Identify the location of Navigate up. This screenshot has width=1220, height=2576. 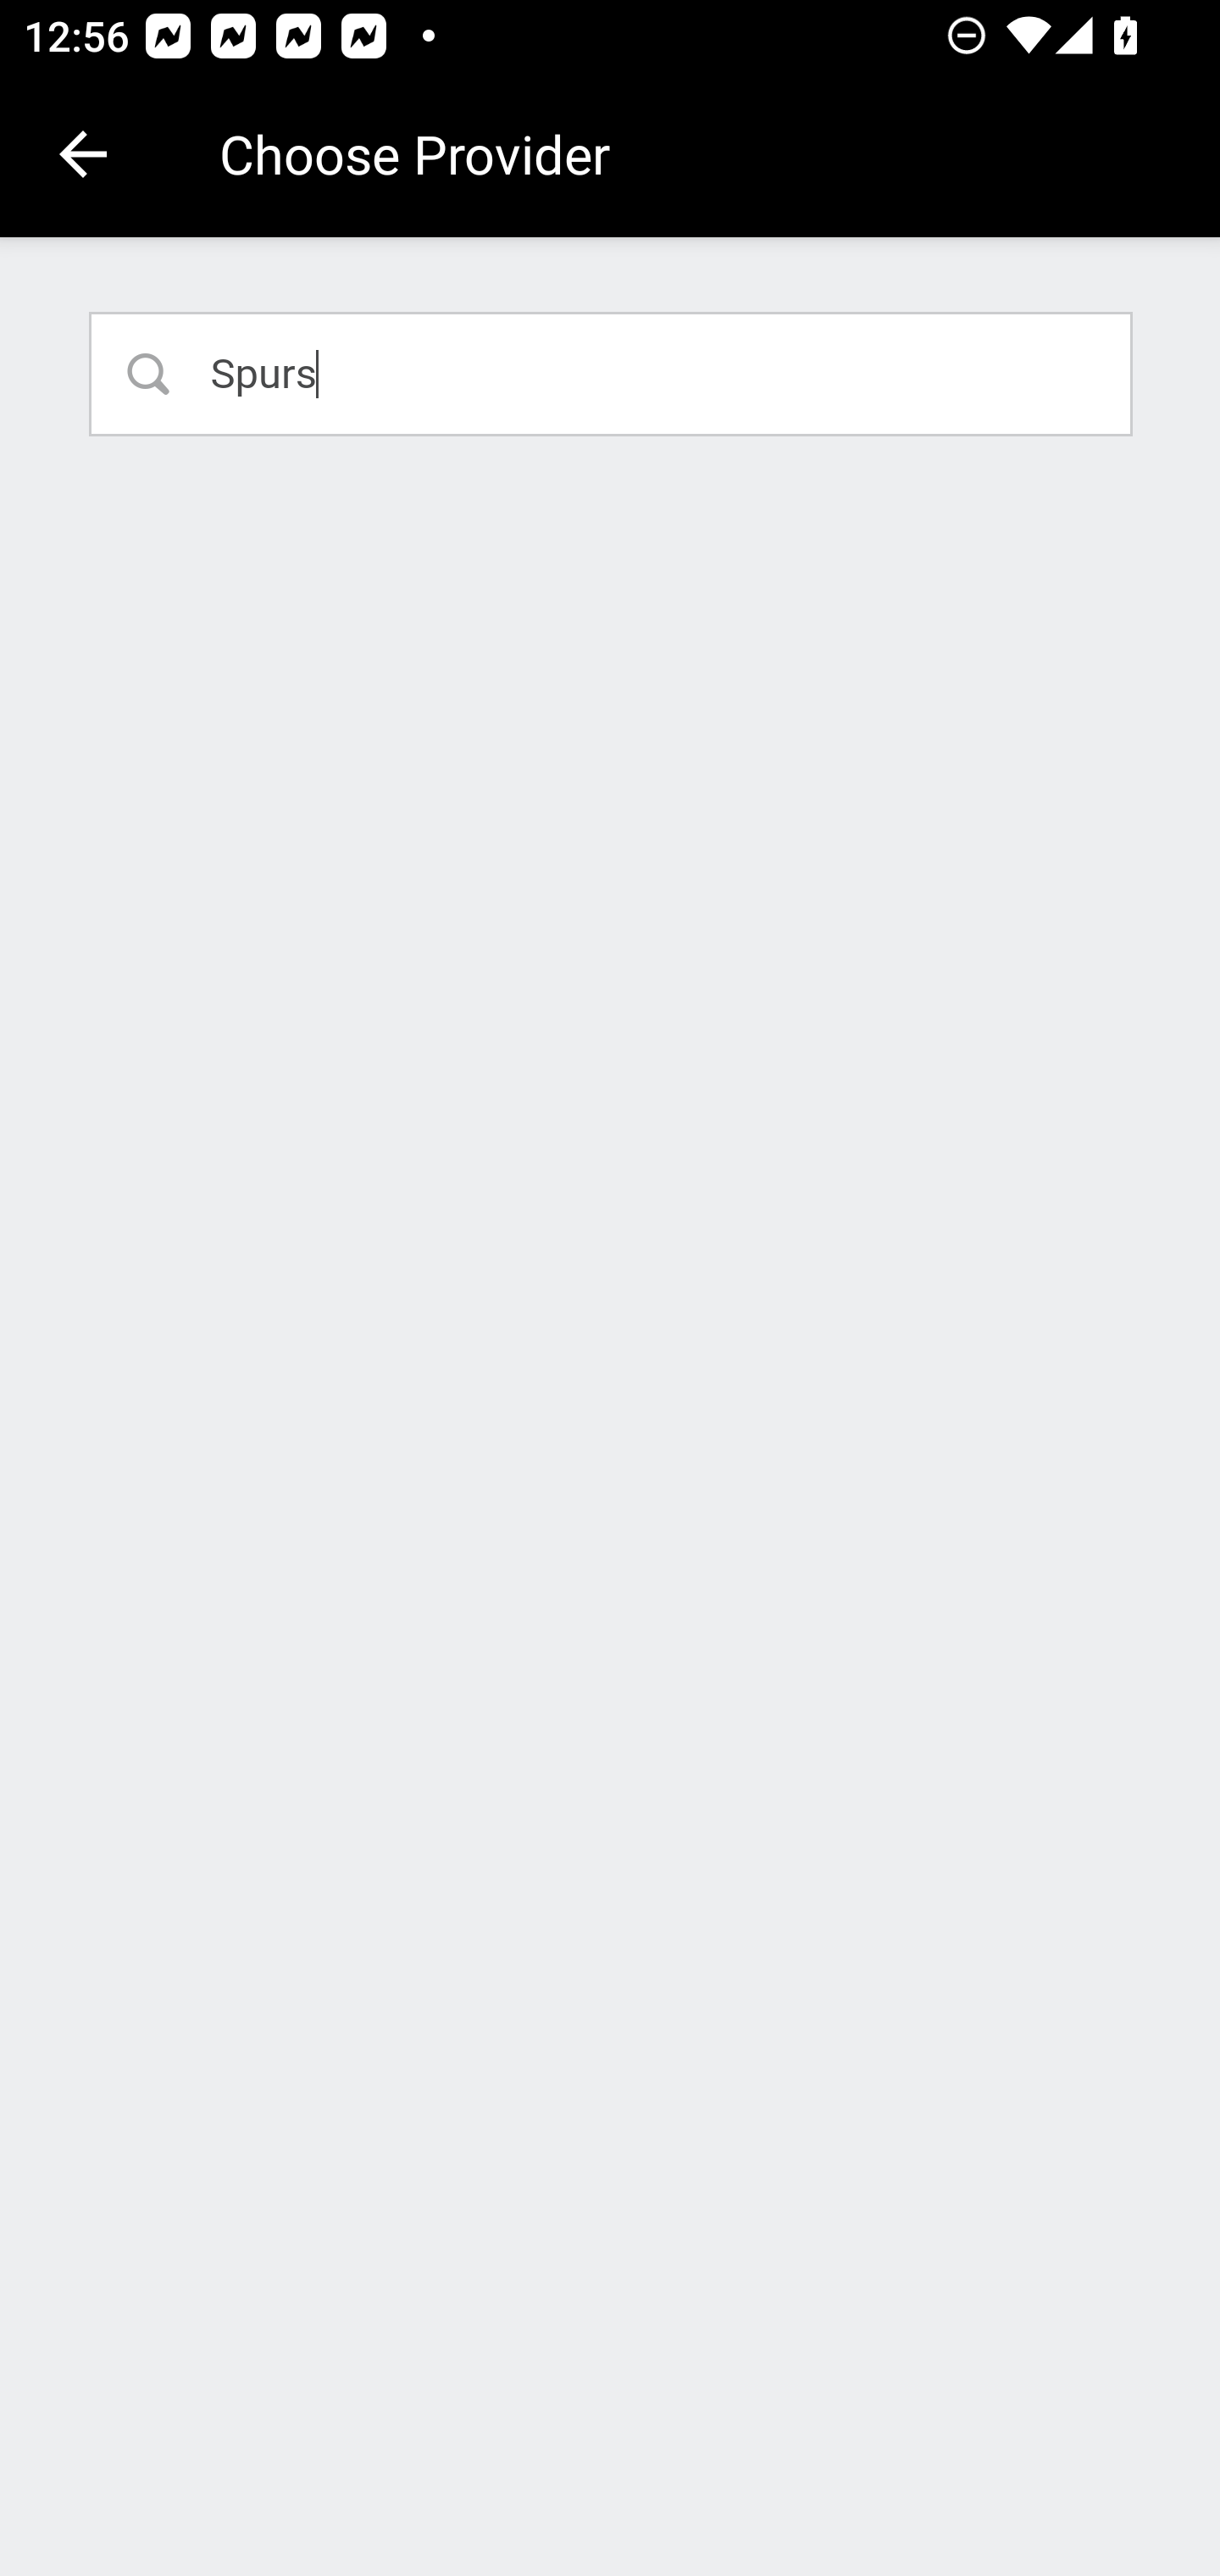
(83, 154).